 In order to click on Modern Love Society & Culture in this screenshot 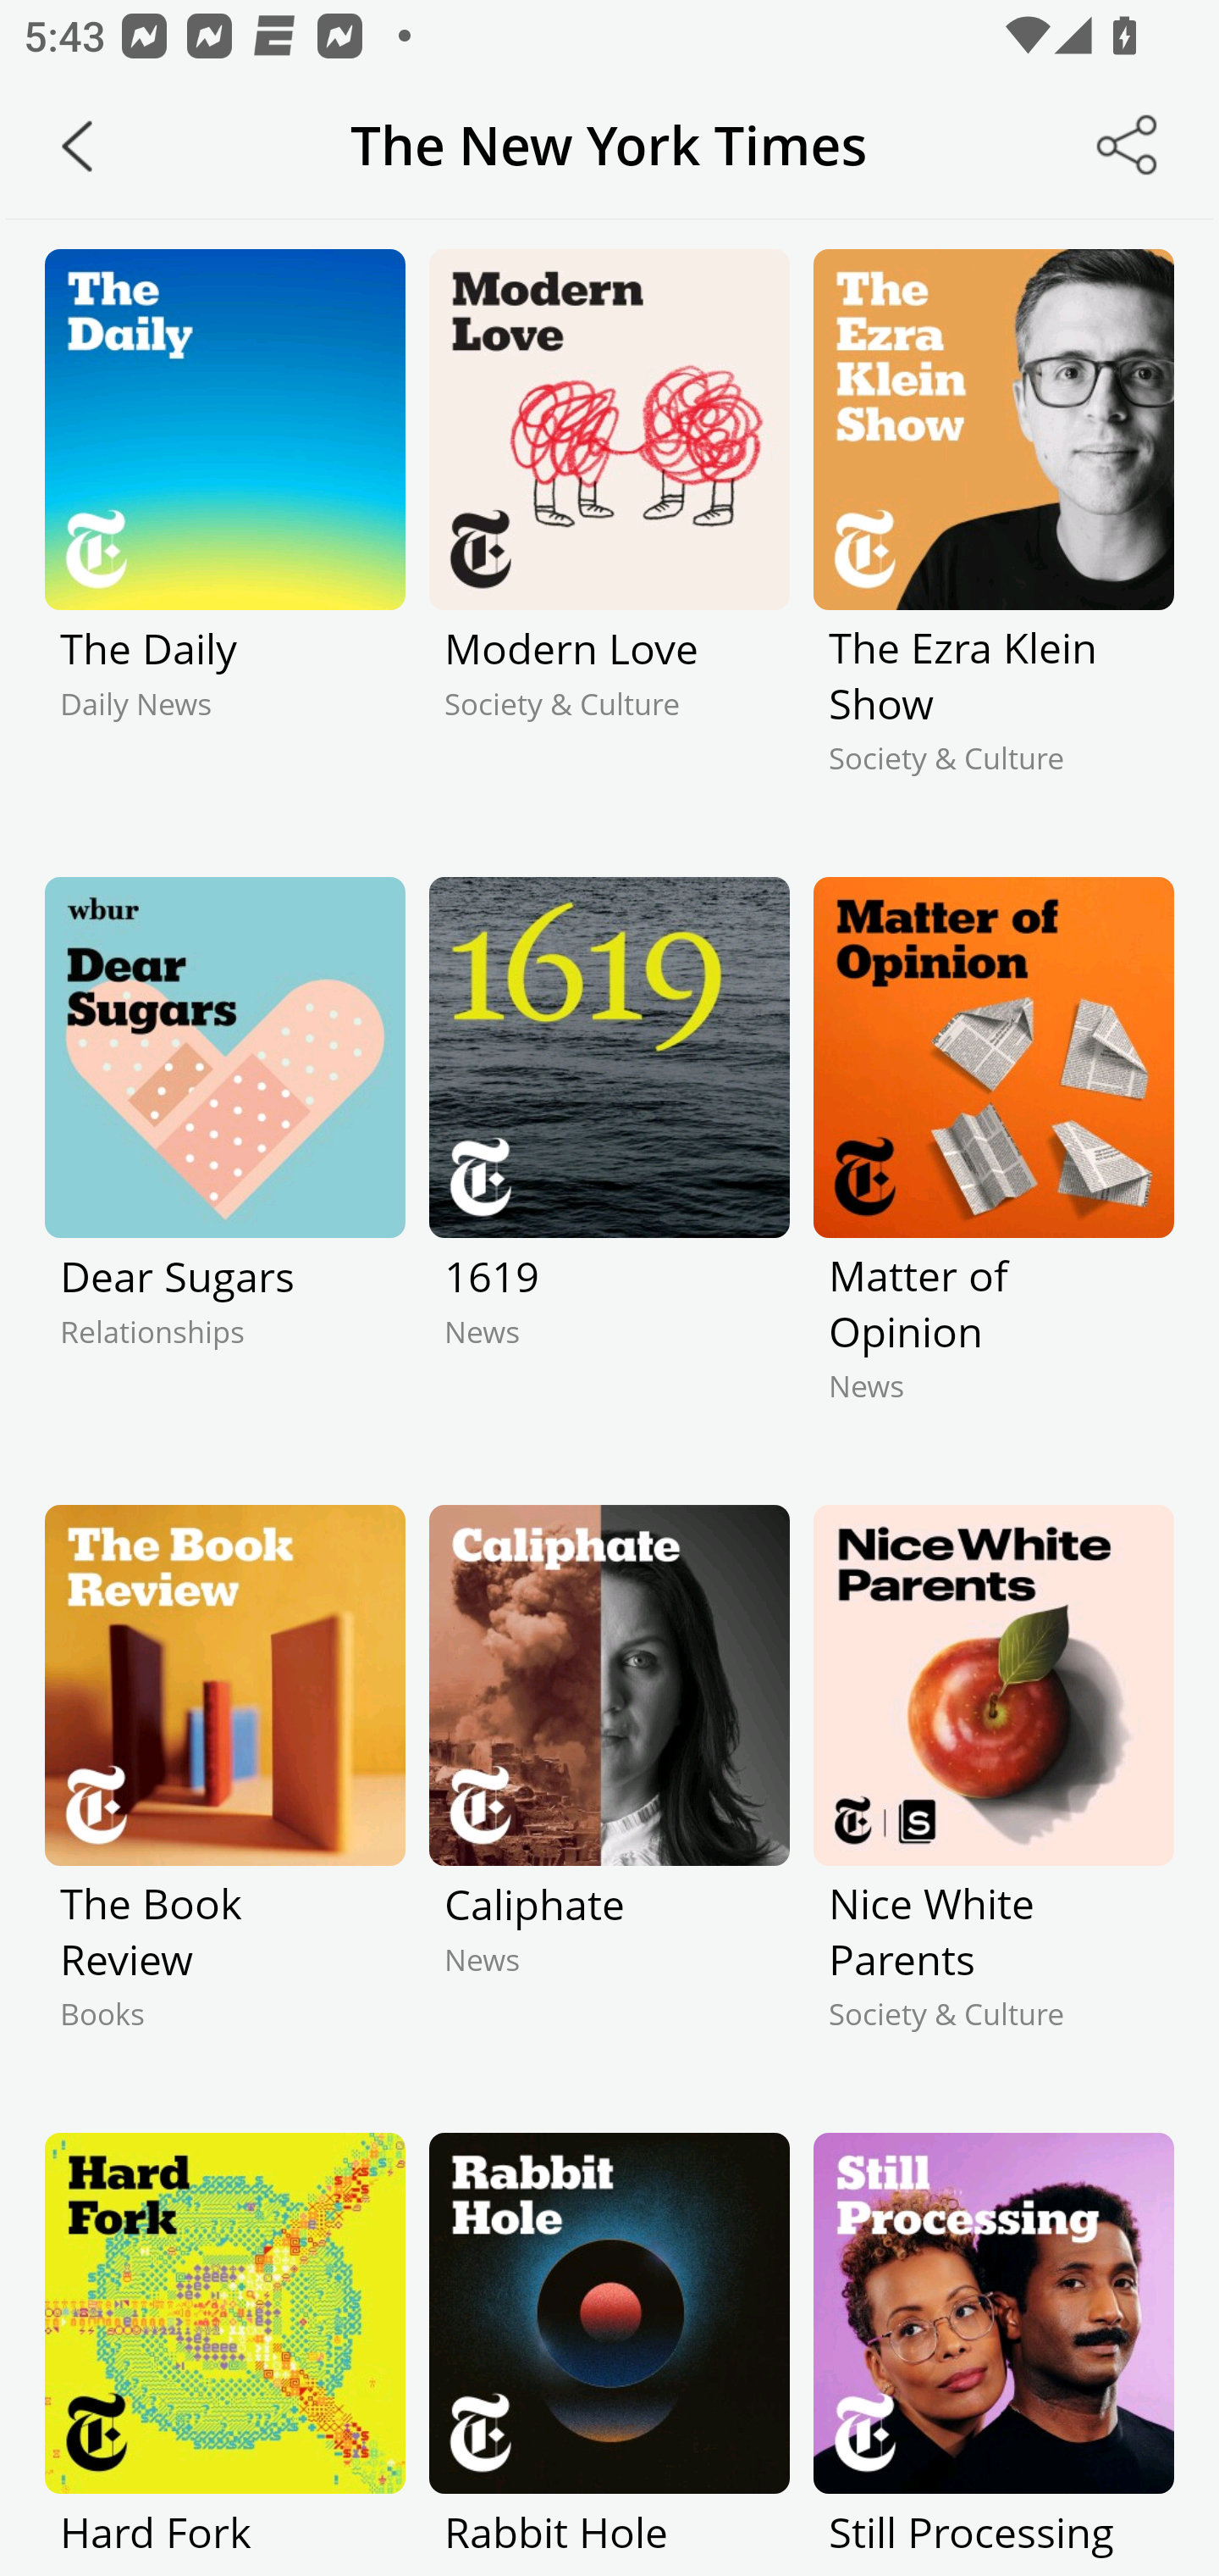, I will do `click(609, 541)`.